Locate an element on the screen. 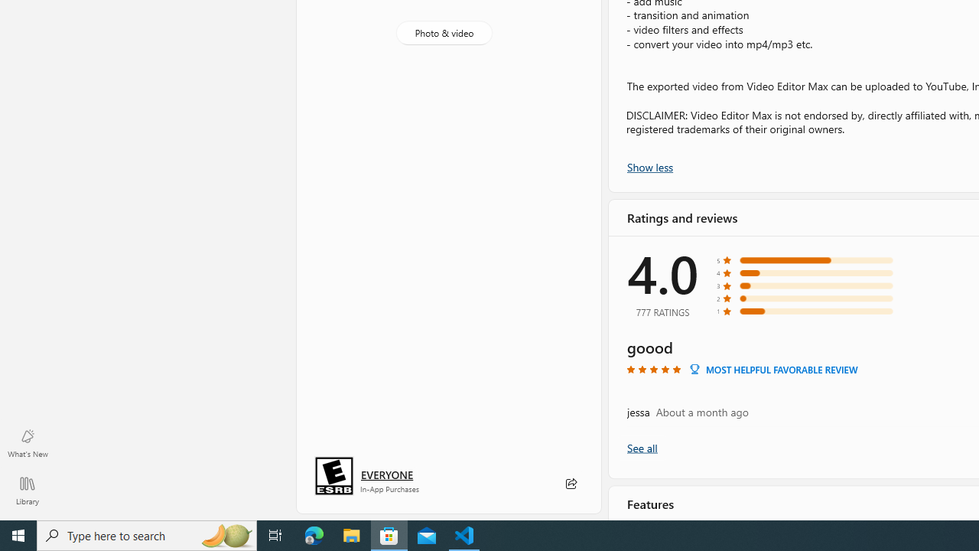 This screenshot has width=979, height=551. Show all ratings and reviews is located at coordinates (641, 447).